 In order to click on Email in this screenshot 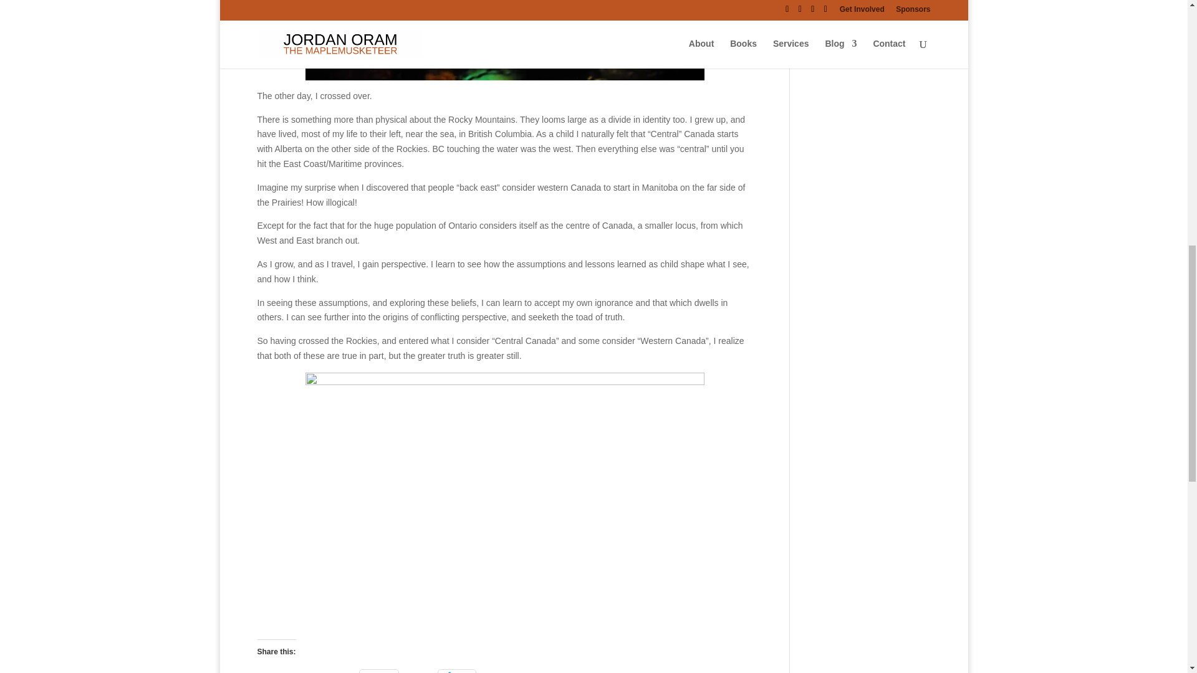, I will do `click(379, 671)`.